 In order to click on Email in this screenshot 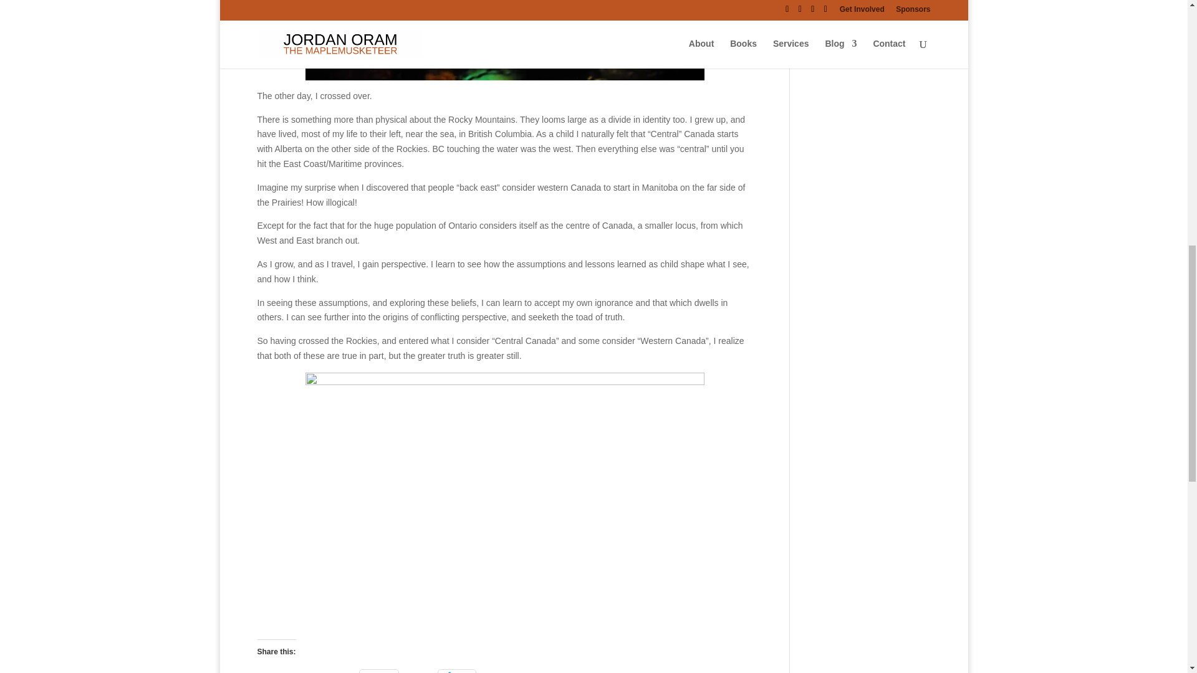, I will do `click(379, 671)`.